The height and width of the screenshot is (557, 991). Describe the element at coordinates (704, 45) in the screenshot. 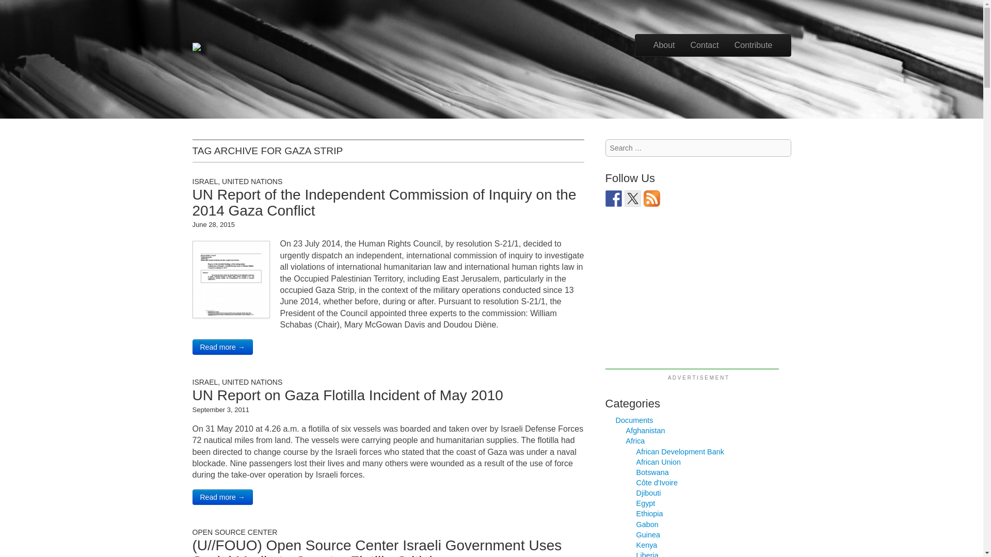

I see `Contact` at that location.